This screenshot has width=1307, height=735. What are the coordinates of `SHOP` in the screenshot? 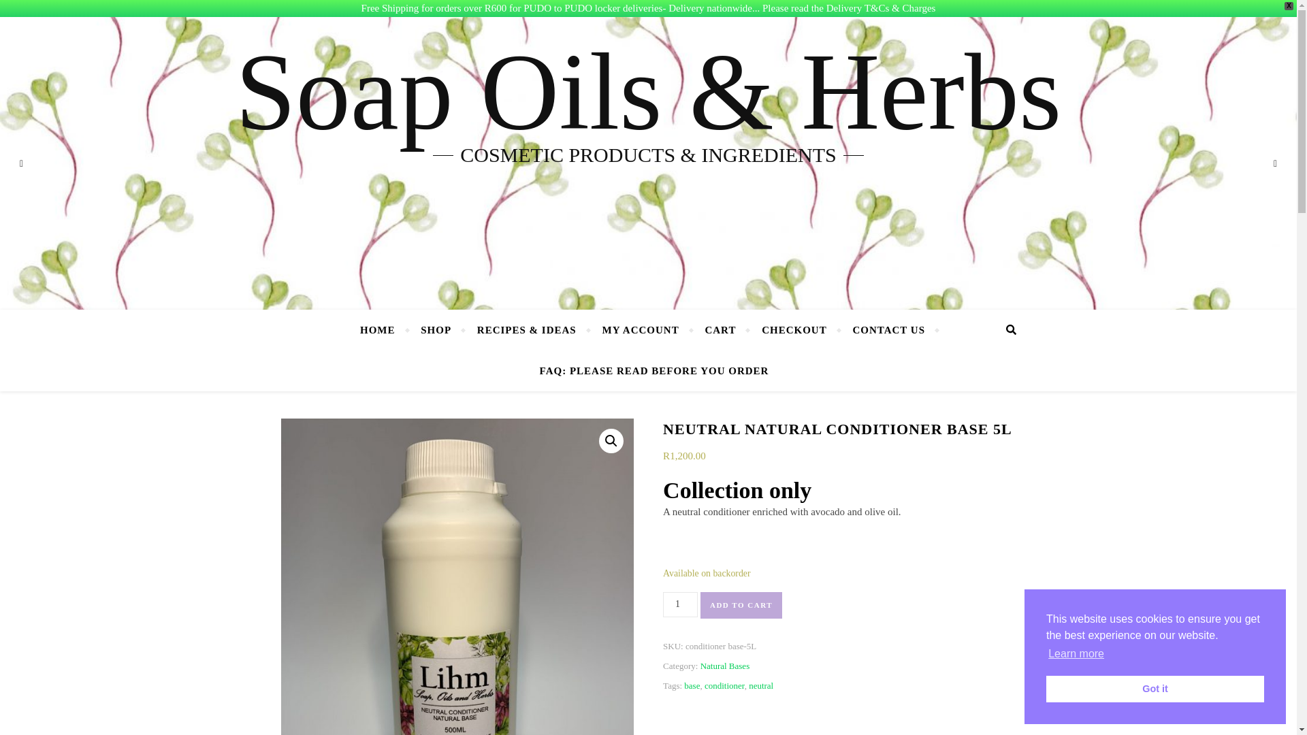 It's located at (436, 329).